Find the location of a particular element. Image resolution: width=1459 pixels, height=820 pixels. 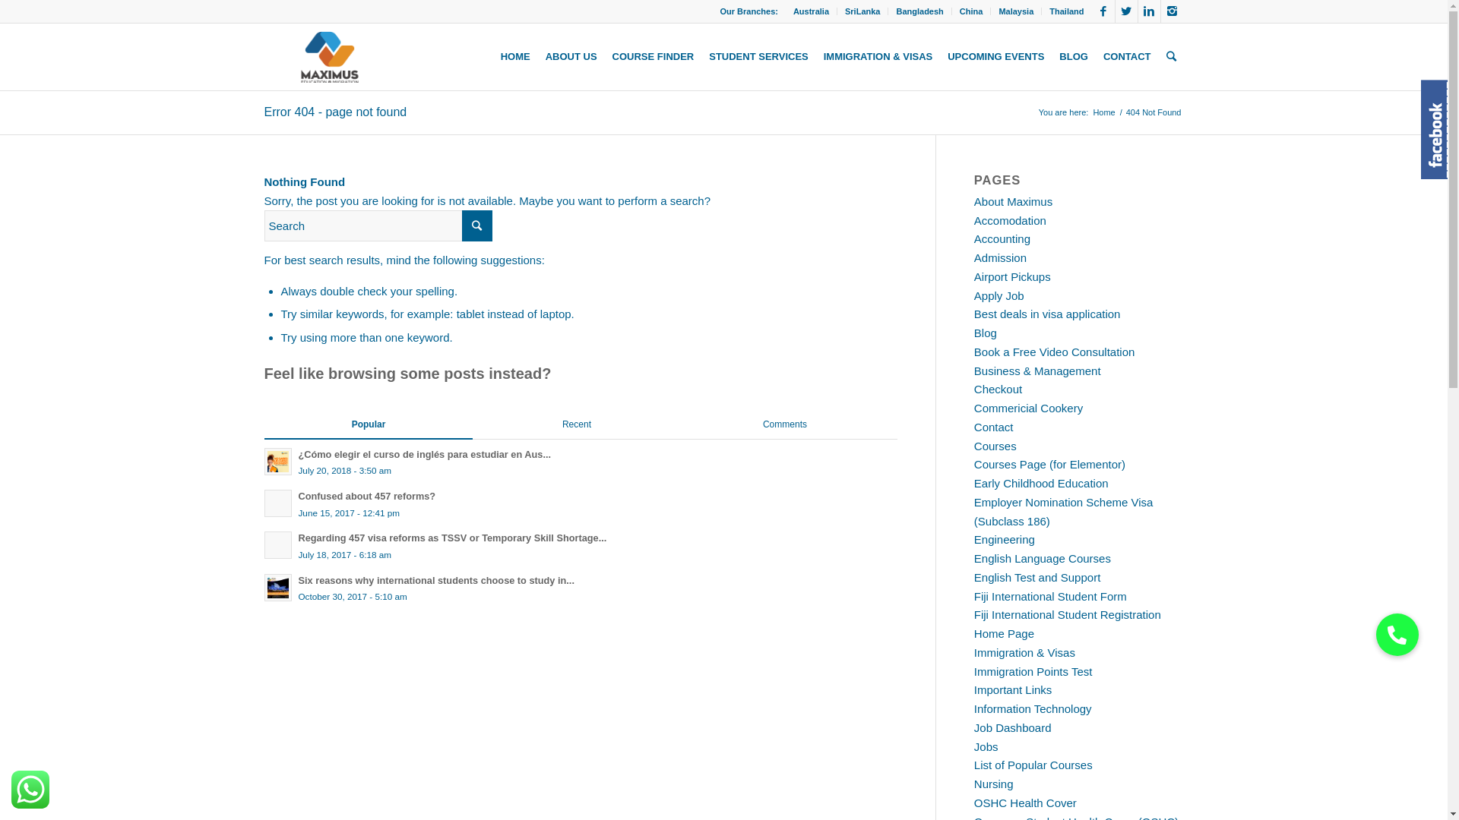

Early Childhood Education is located at coordinates (1041, 483).